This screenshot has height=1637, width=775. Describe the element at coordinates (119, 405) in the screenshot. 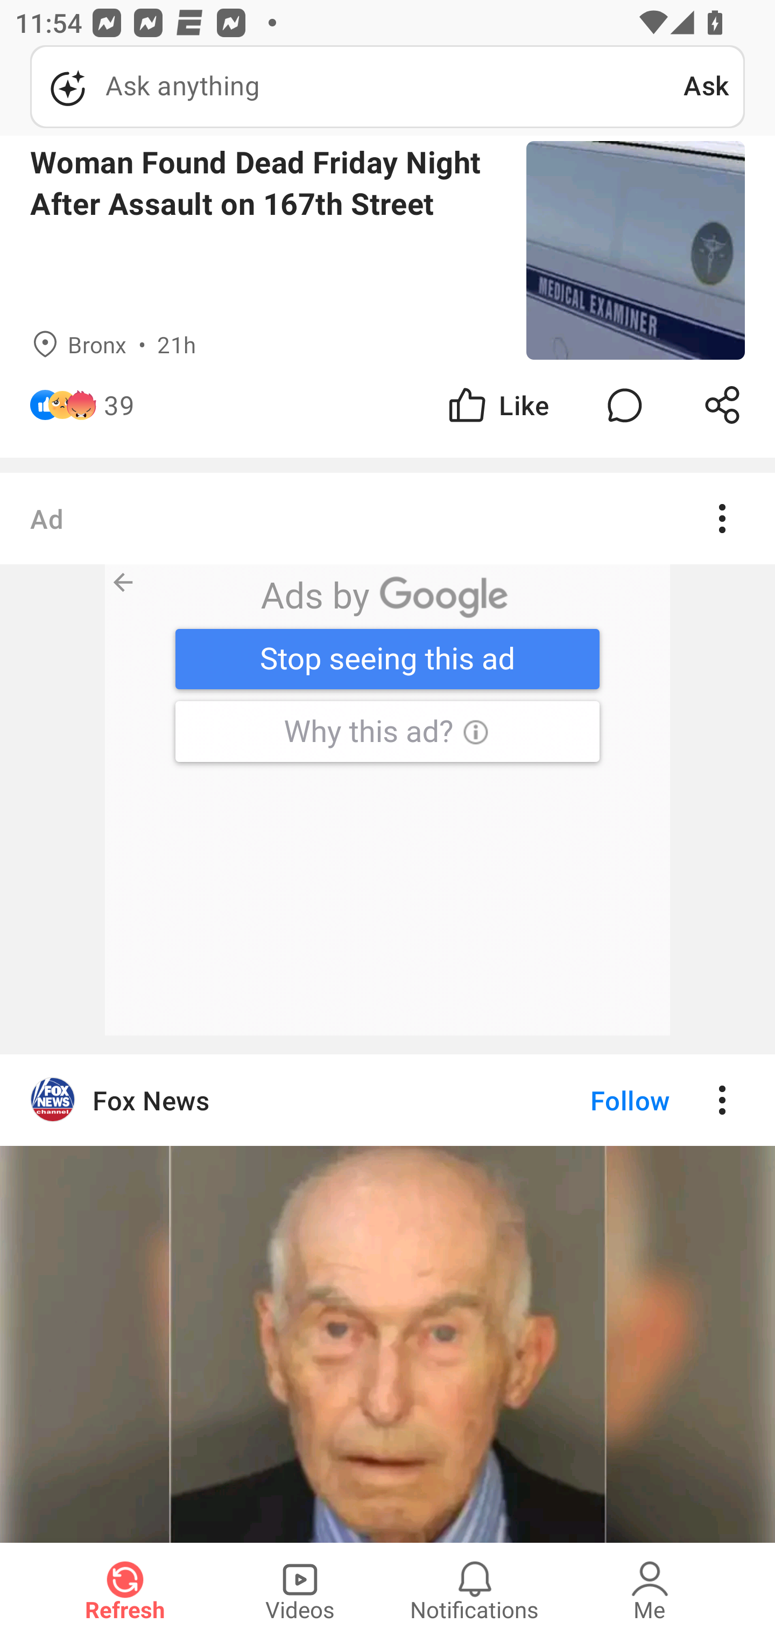

I see `39` at that location.